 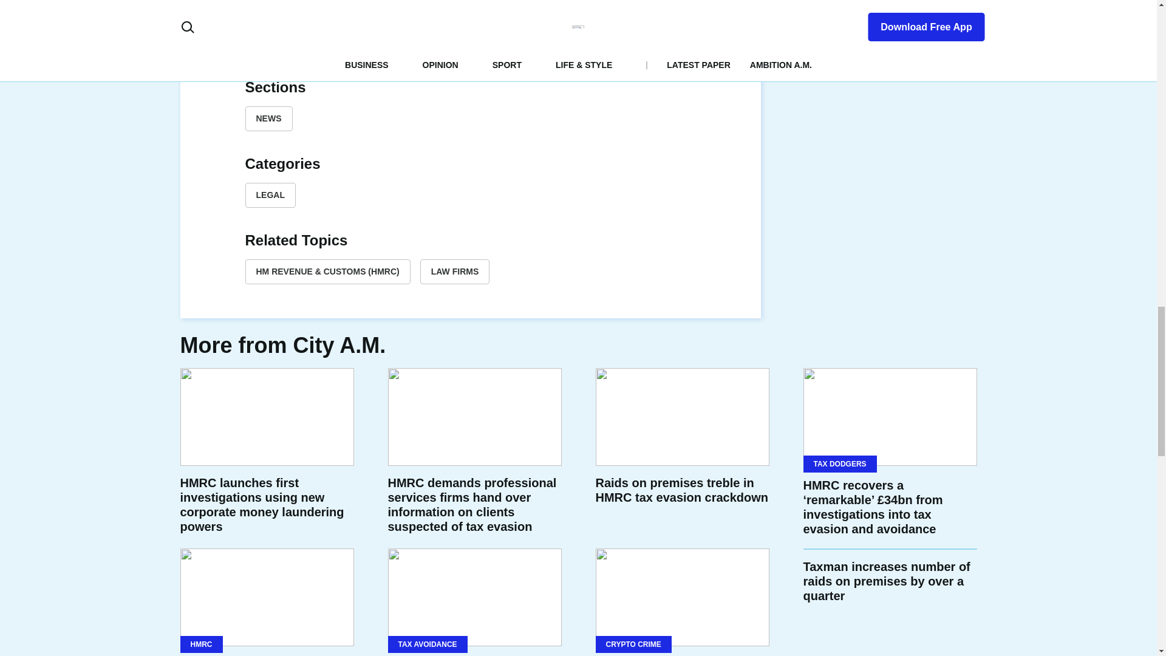 What do you see at coordinates (441, 47) in the screenshot?
I see `X` at bounding box center [441, 47].